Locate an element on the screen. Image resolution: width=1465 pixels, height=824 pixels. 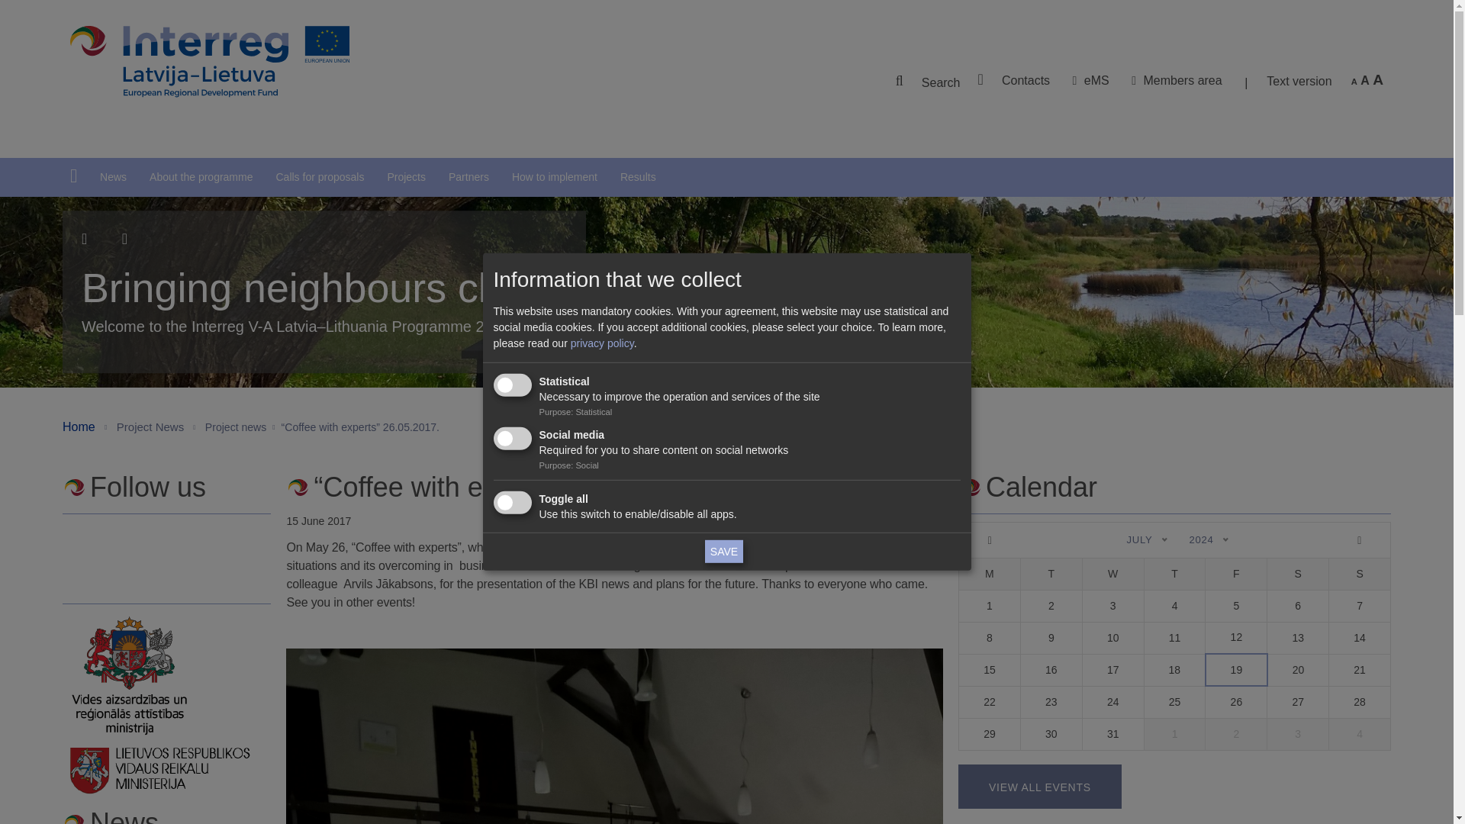
Go to the Project news category archives. is located at coordinates (235, 426).